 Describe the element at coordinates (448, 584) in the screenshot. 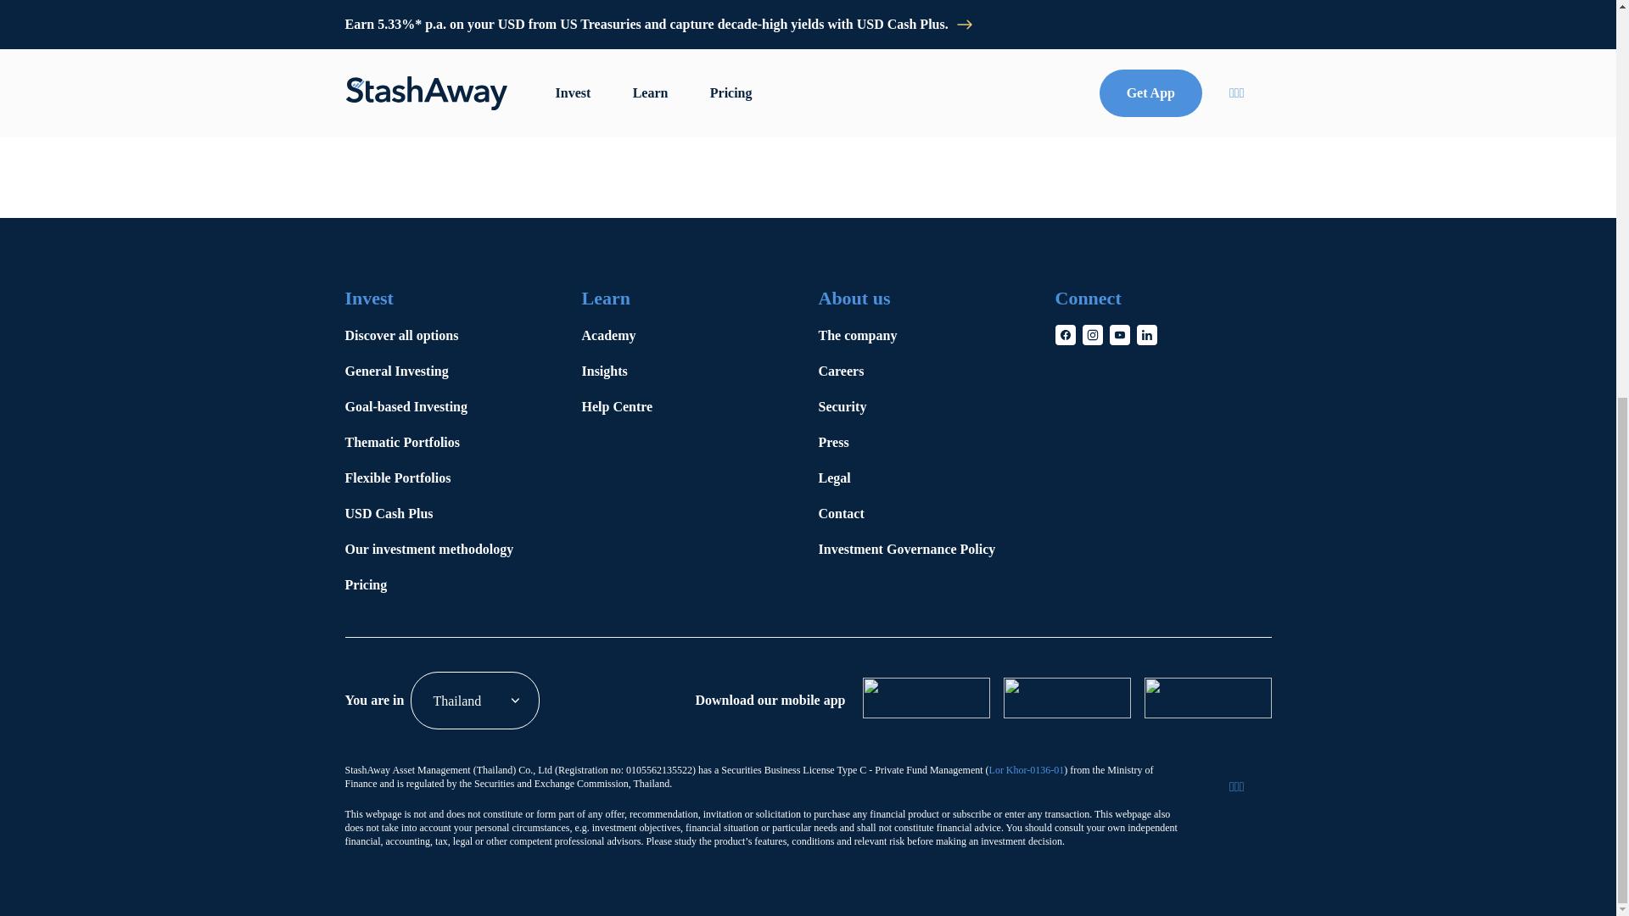

I see `Pricing` at that location.